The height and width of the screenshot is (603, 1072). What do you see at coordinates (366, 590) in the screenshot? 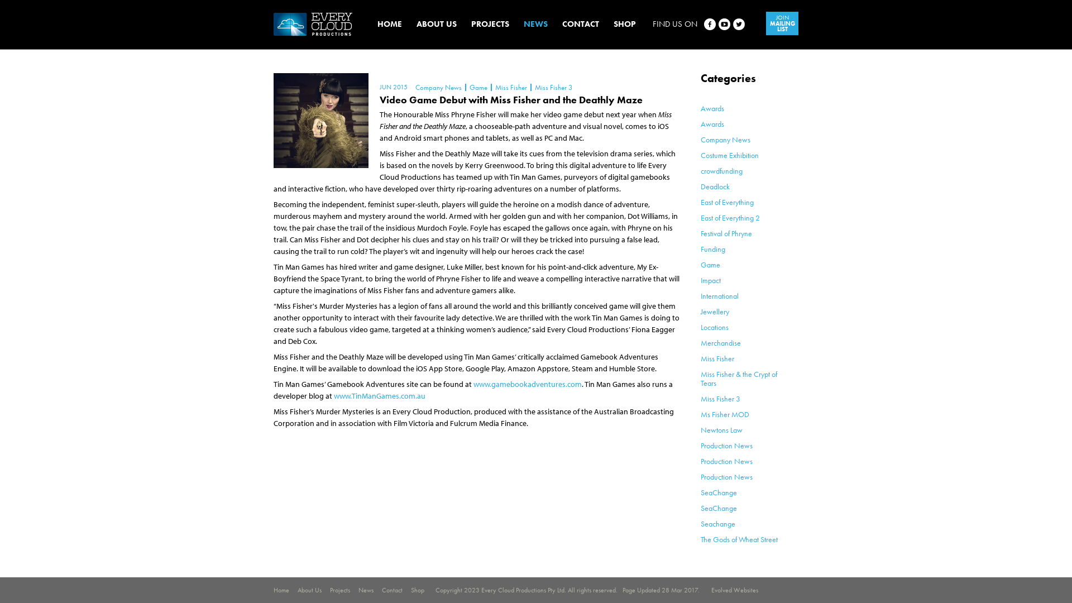
I see `News` at bounding box center [366, 590].